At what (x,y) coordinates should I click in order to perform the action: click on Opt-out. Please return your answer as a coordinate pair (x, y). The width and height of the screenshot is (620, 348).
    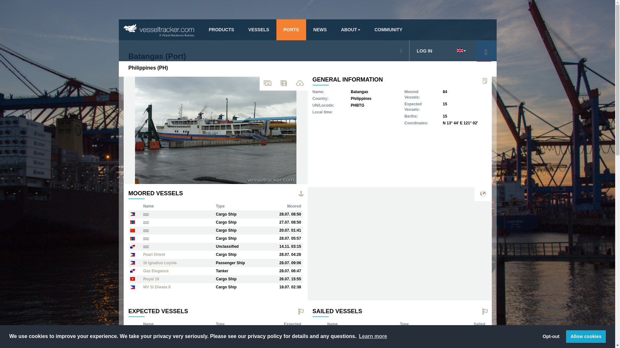
    Looking at the image, I should click on (551, 336).